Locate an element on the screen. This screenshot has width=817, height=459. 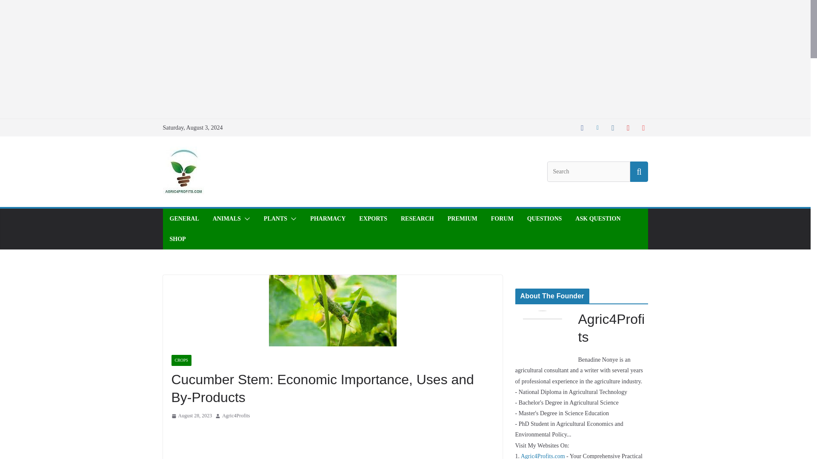
CROPS is located at coordinates (181, 360).